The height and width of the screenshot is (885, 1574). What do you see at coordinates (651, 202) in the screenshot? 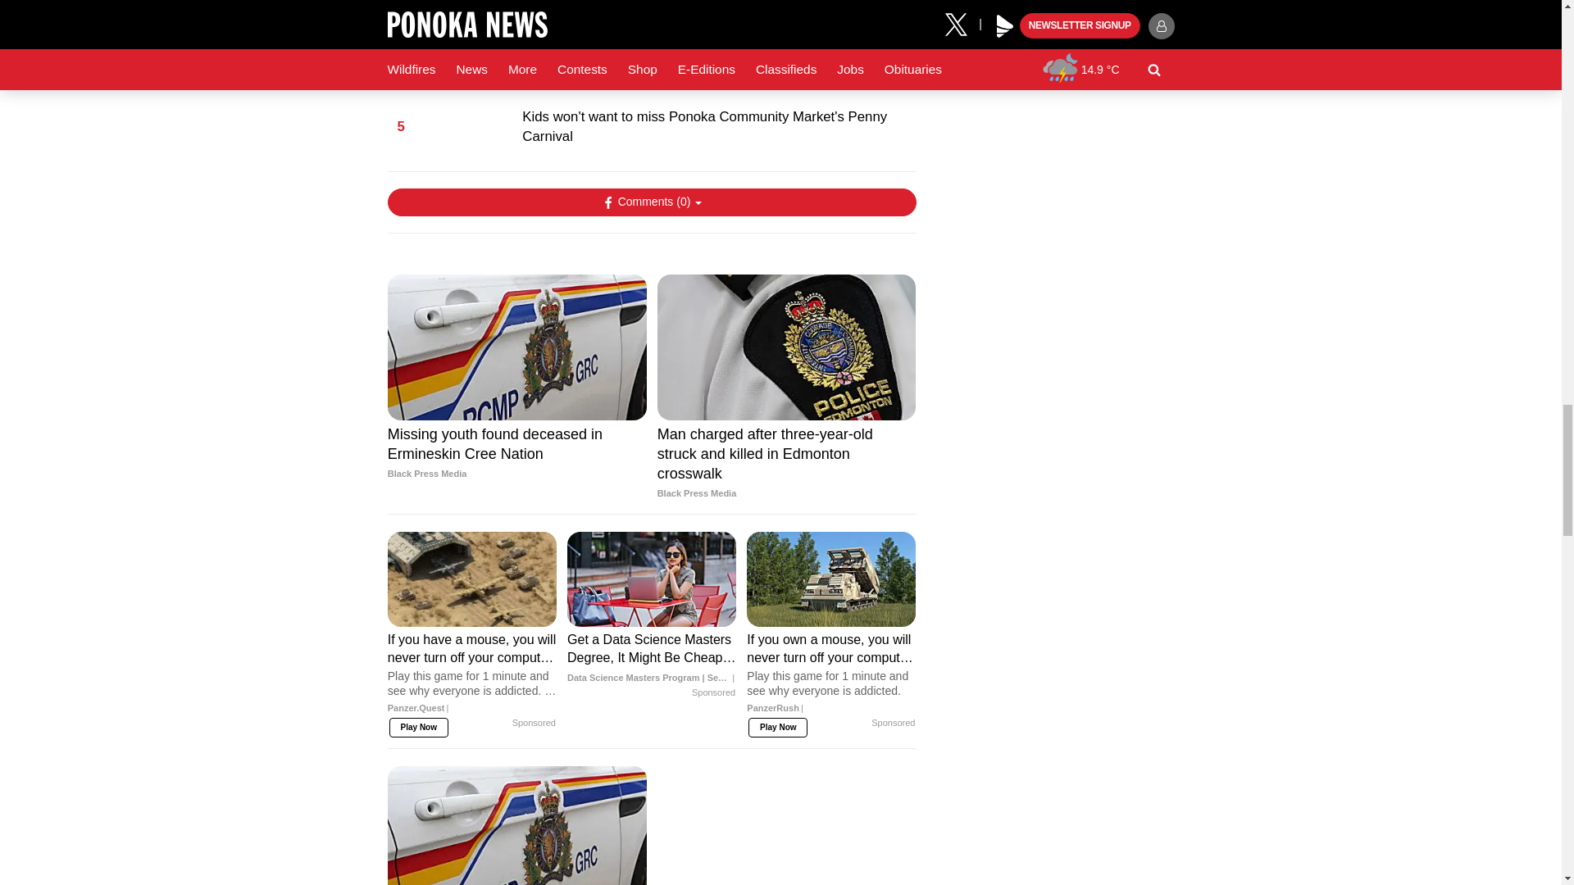
I see `Show Comments` at bounding box center [651, 202].